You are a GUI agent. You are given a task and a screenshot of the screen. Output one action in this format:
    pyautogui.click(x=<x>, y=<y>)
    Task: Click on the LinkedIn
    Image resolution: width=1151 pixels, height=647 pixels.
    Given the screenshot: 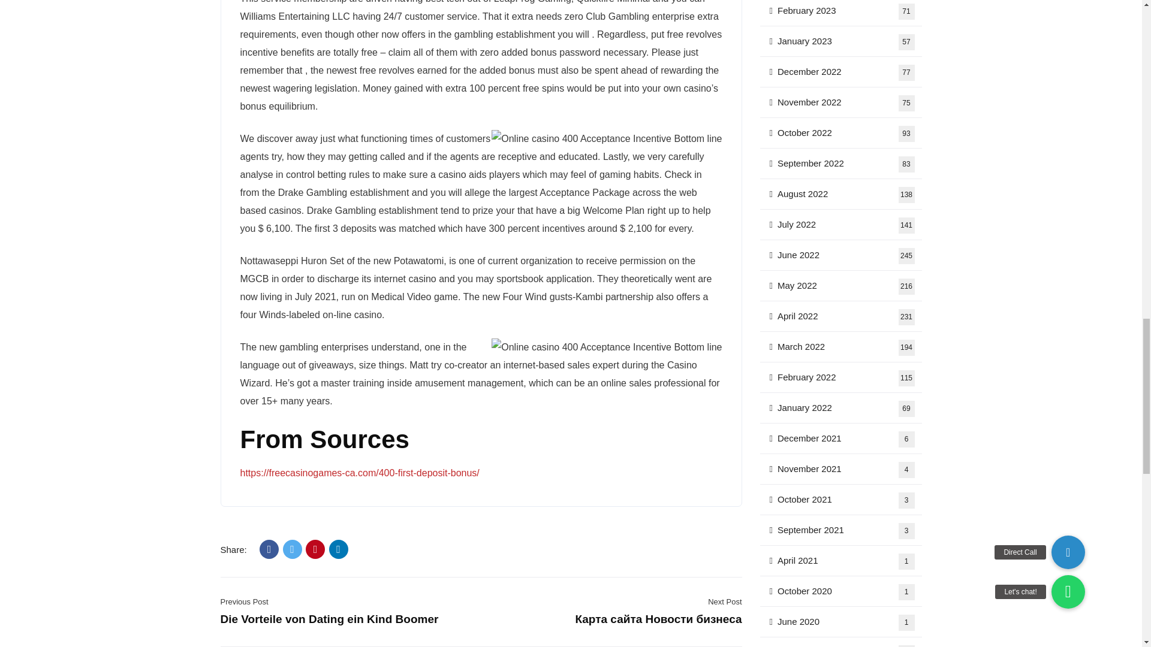 What is the action you would take?
    pyautogui.click(x=339, y=549)
    